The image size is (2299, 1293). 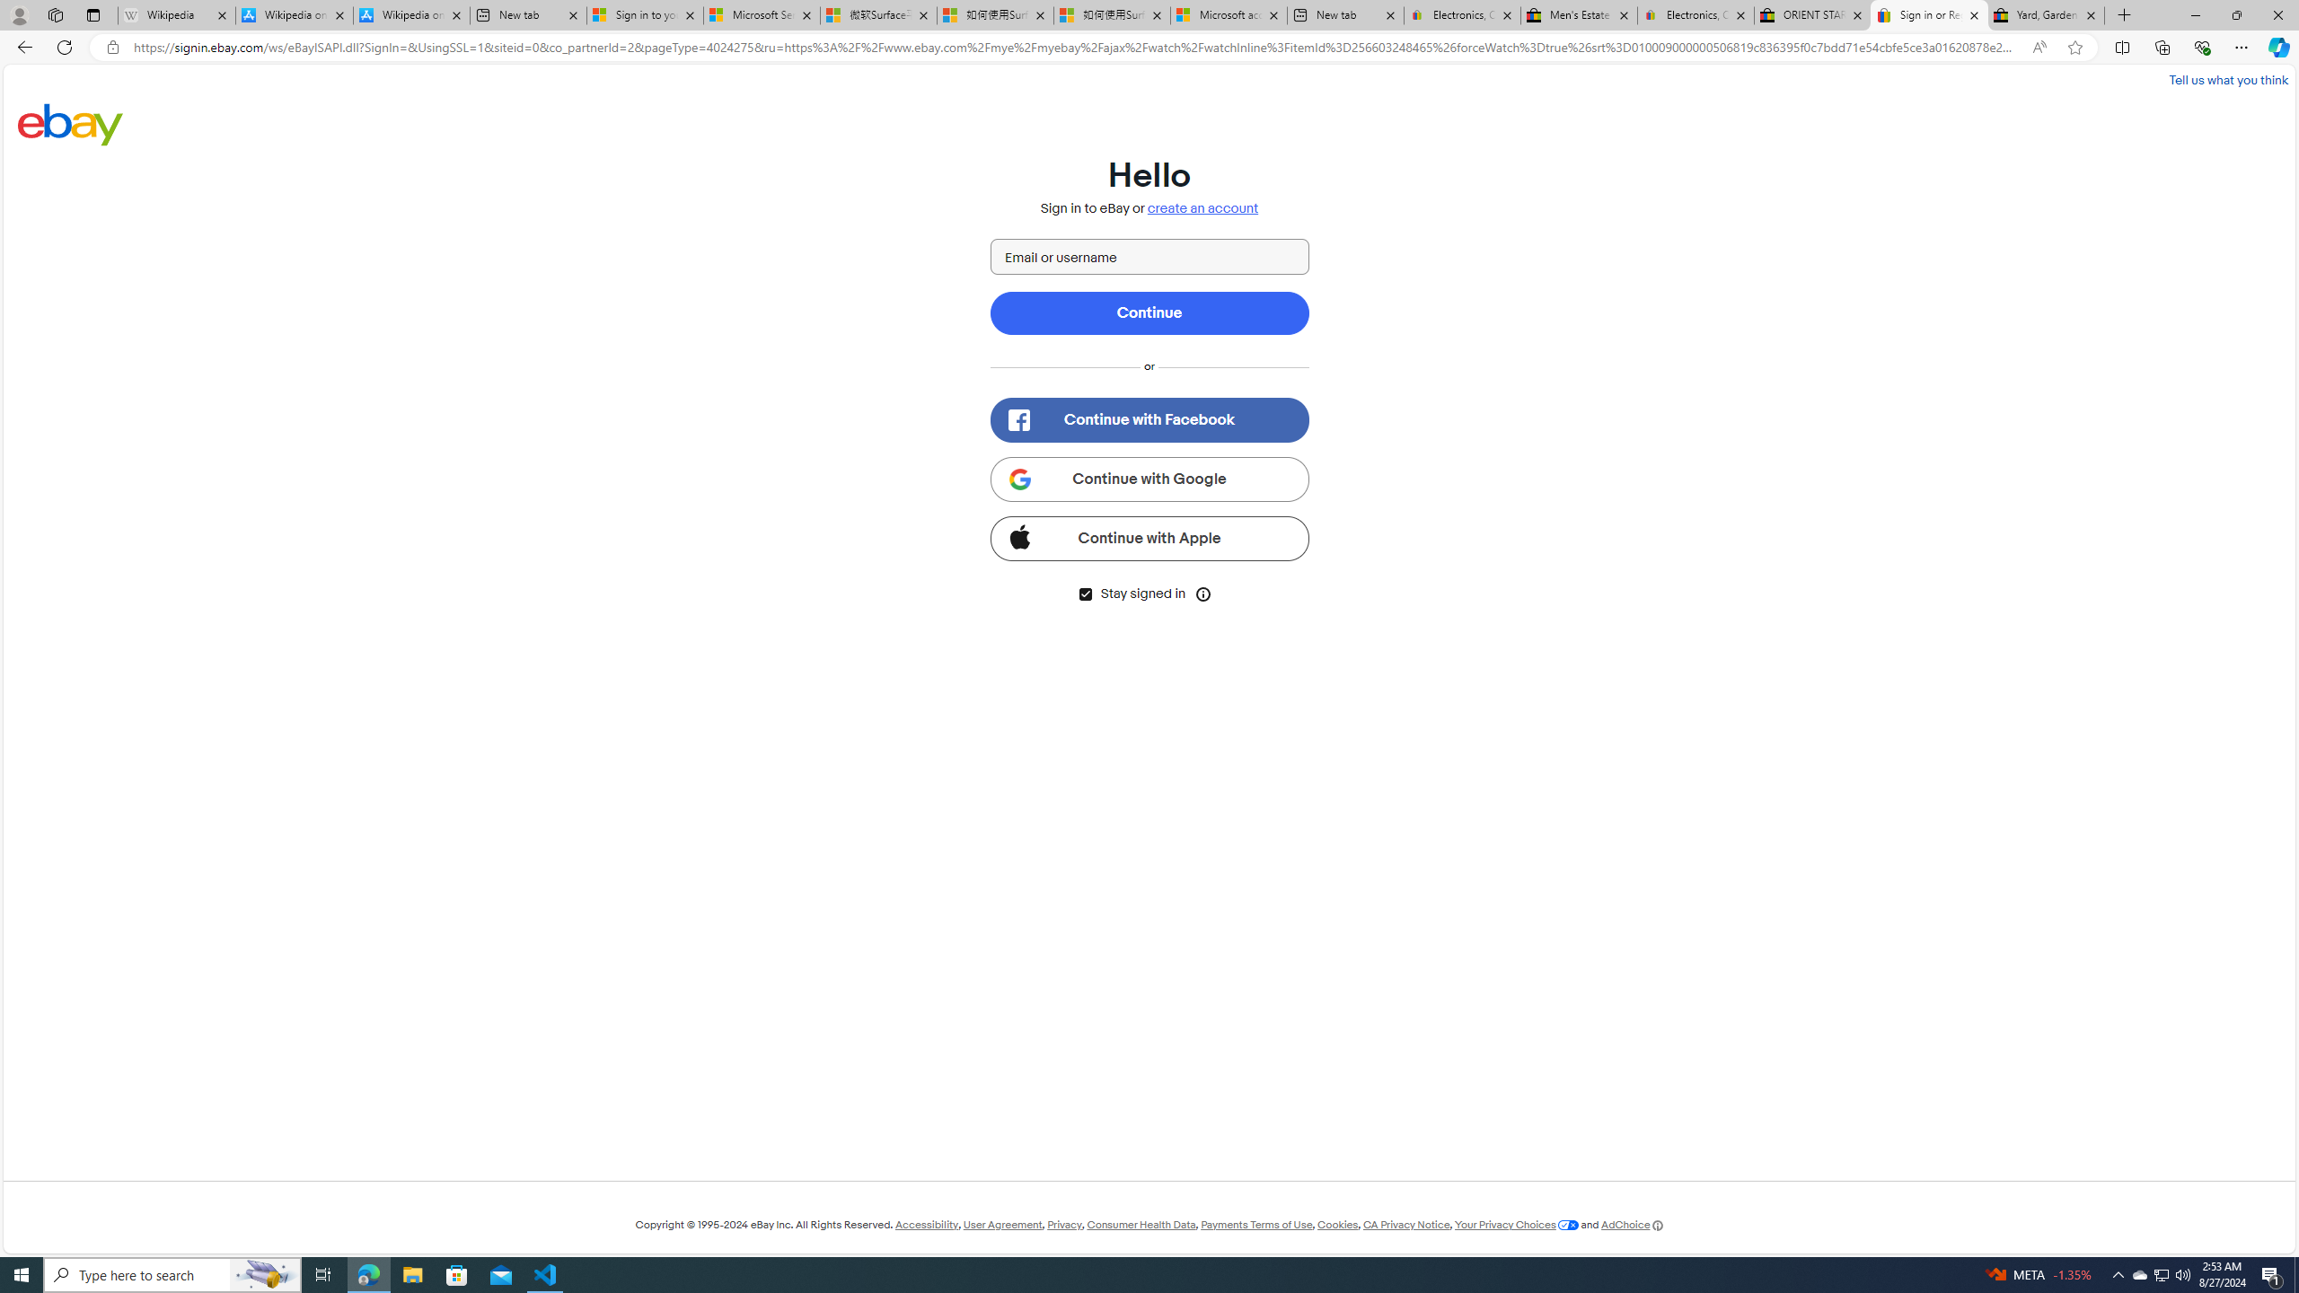 What do you see at coordinates (1517, 1225) in the screenshot?
I see `Your Privacy Choices` at bounding box center [1517, 1225].